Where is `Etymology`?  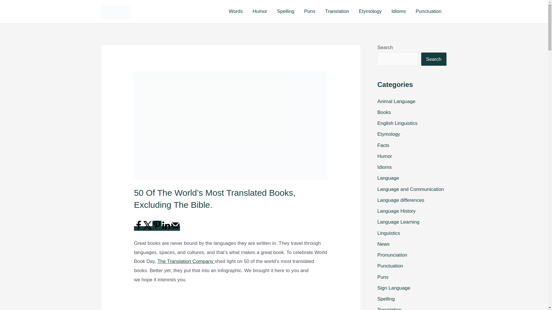
Etymology is located at coordinates (370, 11).